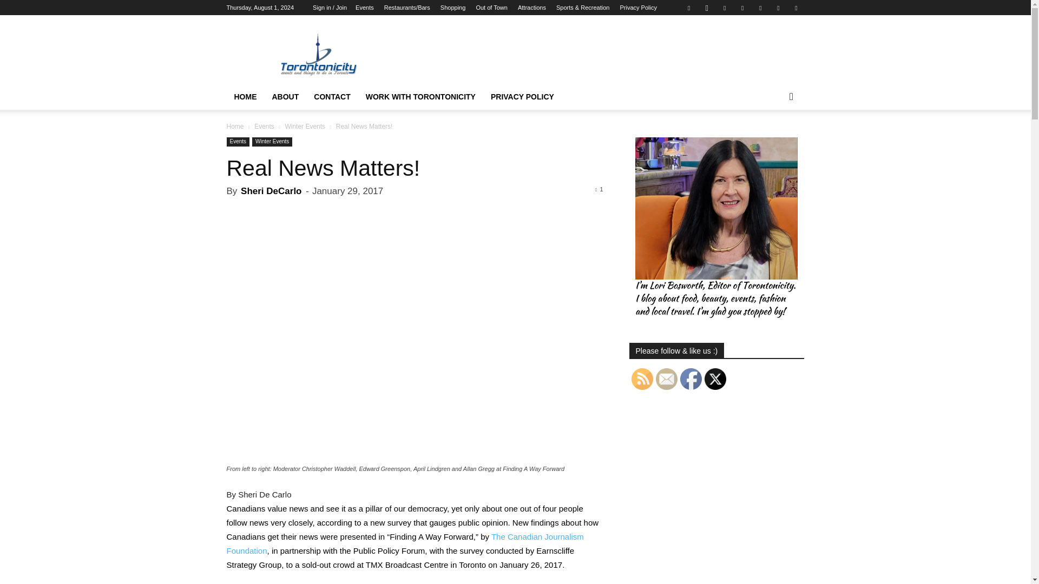  Describe the element at coordinates (742, 8) in the screenshot. I see `Pinterest` at that location.